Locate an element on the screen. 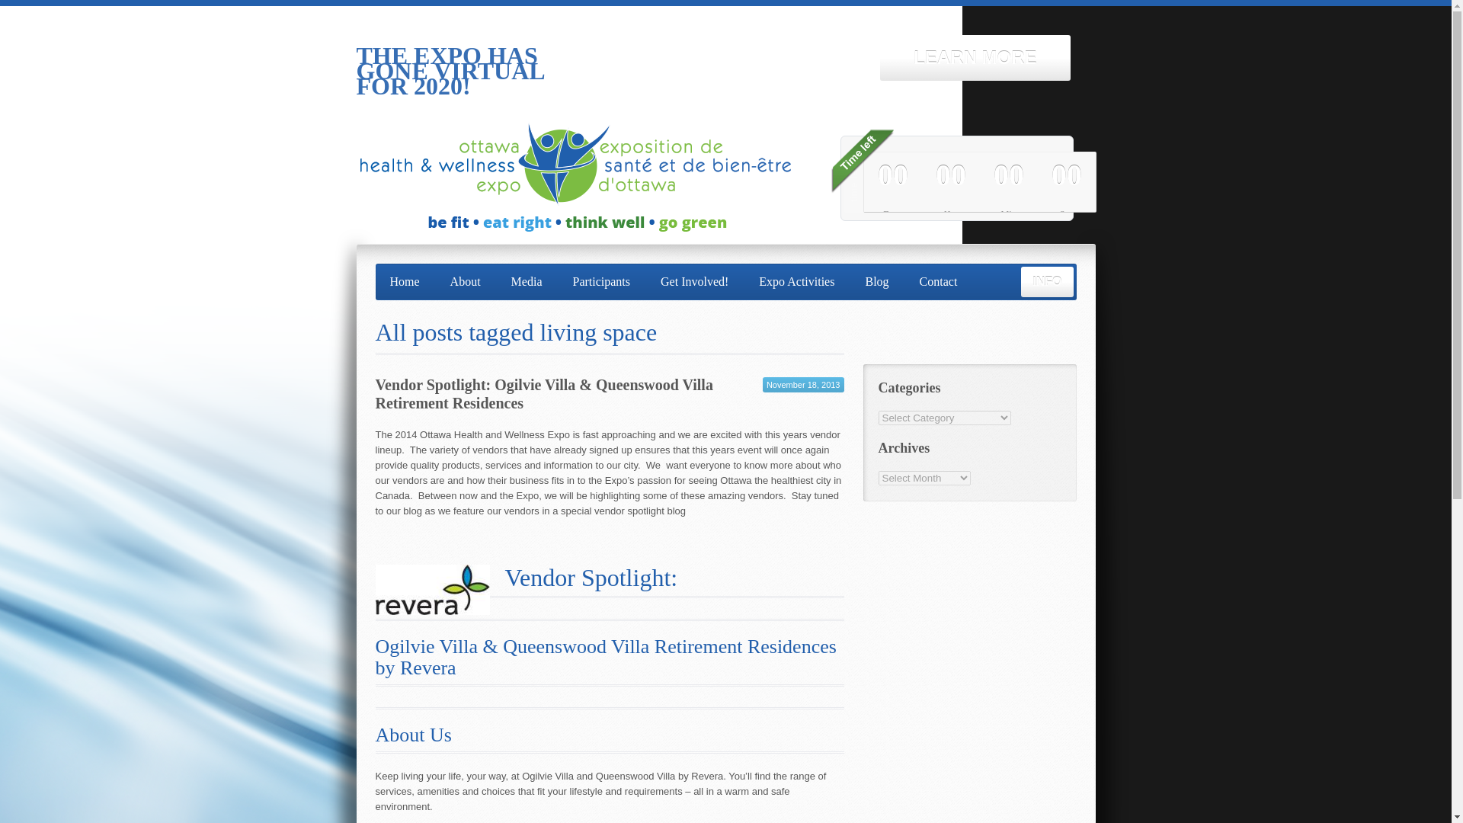 The width and height of the screenshot is (1463, 823). About is located at coordinates (465, 281).